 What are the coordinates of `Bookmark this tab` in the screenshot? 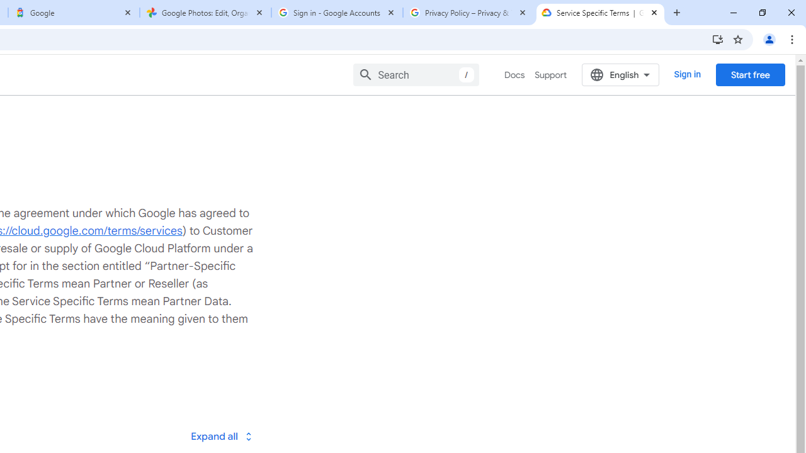 It's located at (738, 39).